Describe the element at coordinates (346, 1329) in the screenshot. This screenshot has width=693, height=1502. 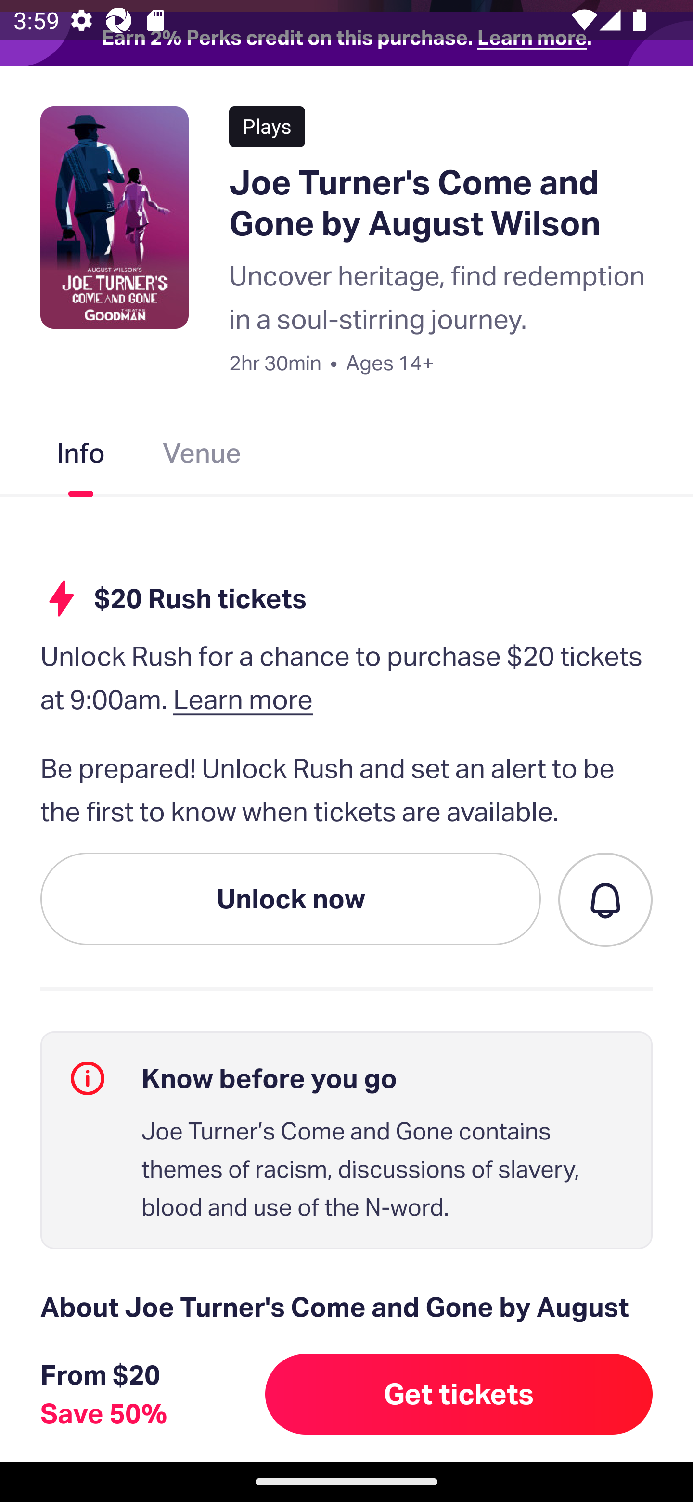
I see `About Joe Turner's Come and Gone by August Wilson` at that location.